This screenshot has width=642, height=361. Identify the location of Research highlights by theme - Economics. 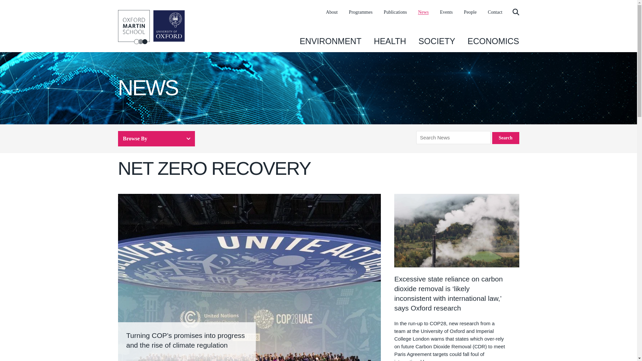
(493, 41).